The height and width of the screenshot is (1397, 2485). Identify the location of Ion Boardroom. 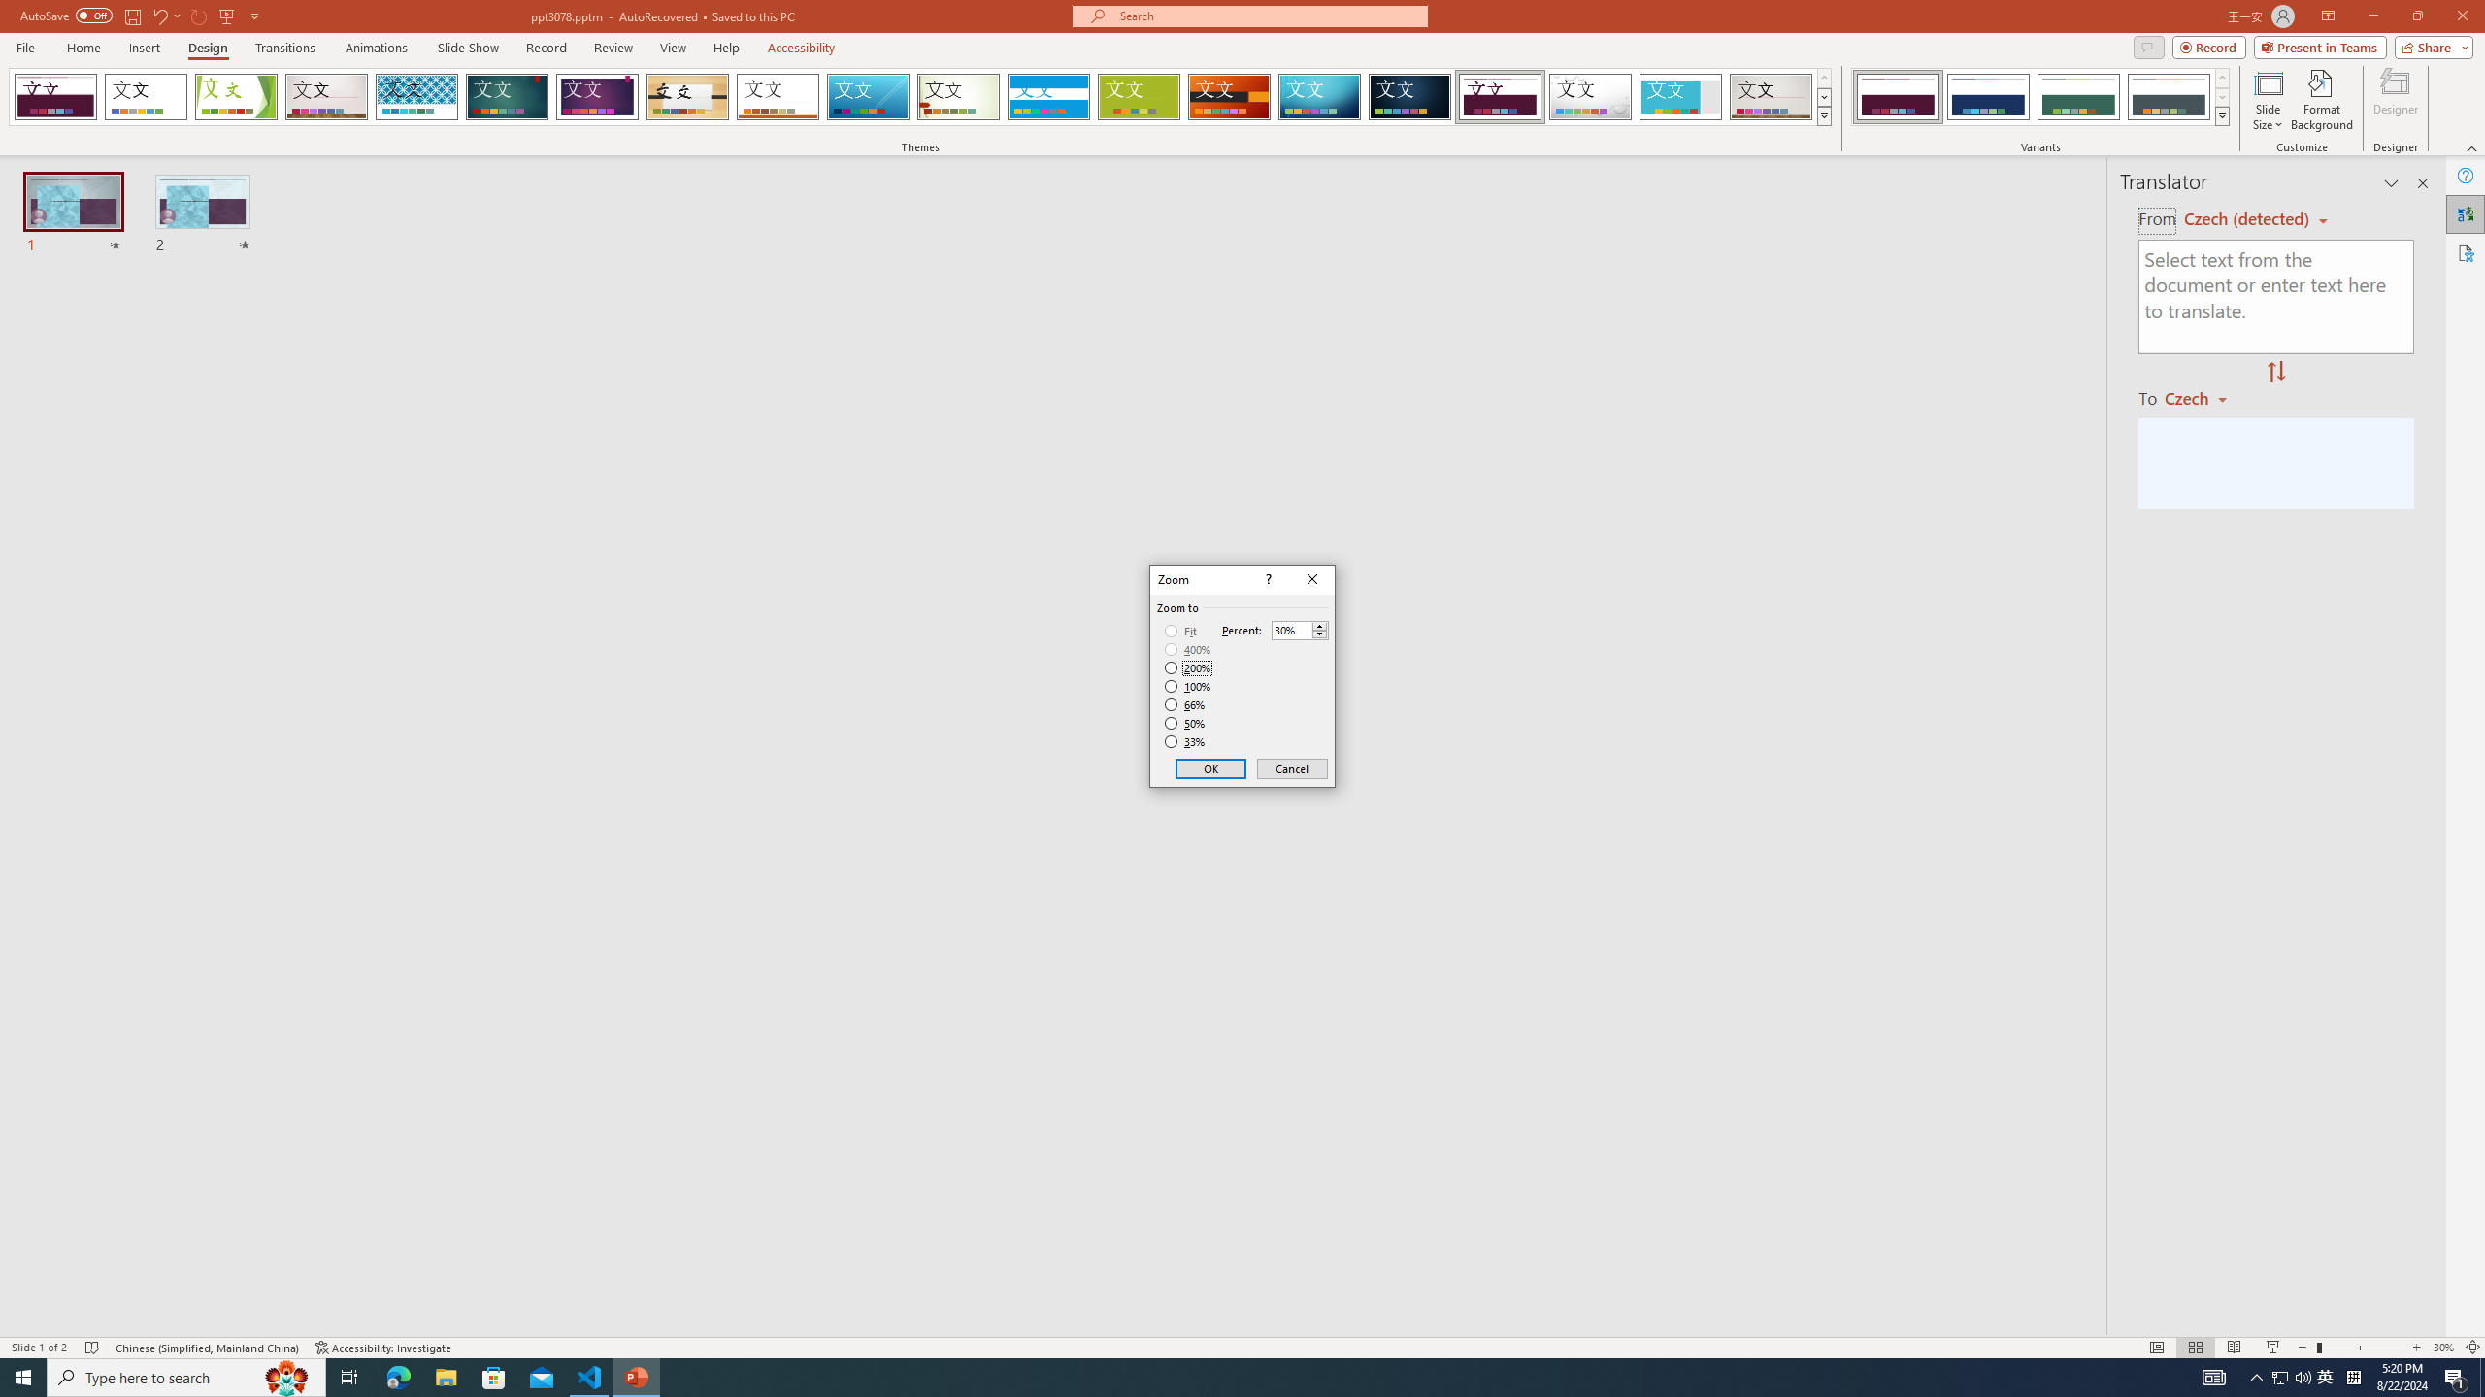
(598, 97).